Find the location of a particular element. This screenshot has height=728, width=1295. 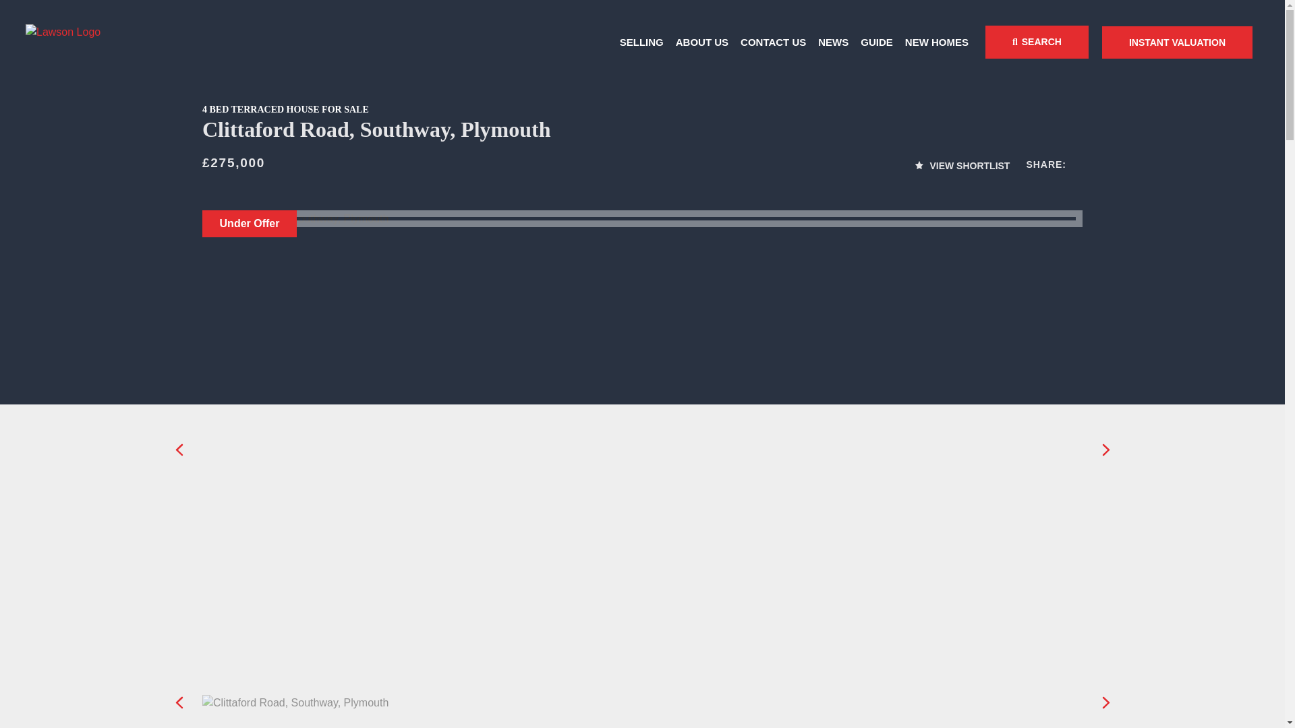

INSTANT VALUATION is located at coordinates (1176, 42).